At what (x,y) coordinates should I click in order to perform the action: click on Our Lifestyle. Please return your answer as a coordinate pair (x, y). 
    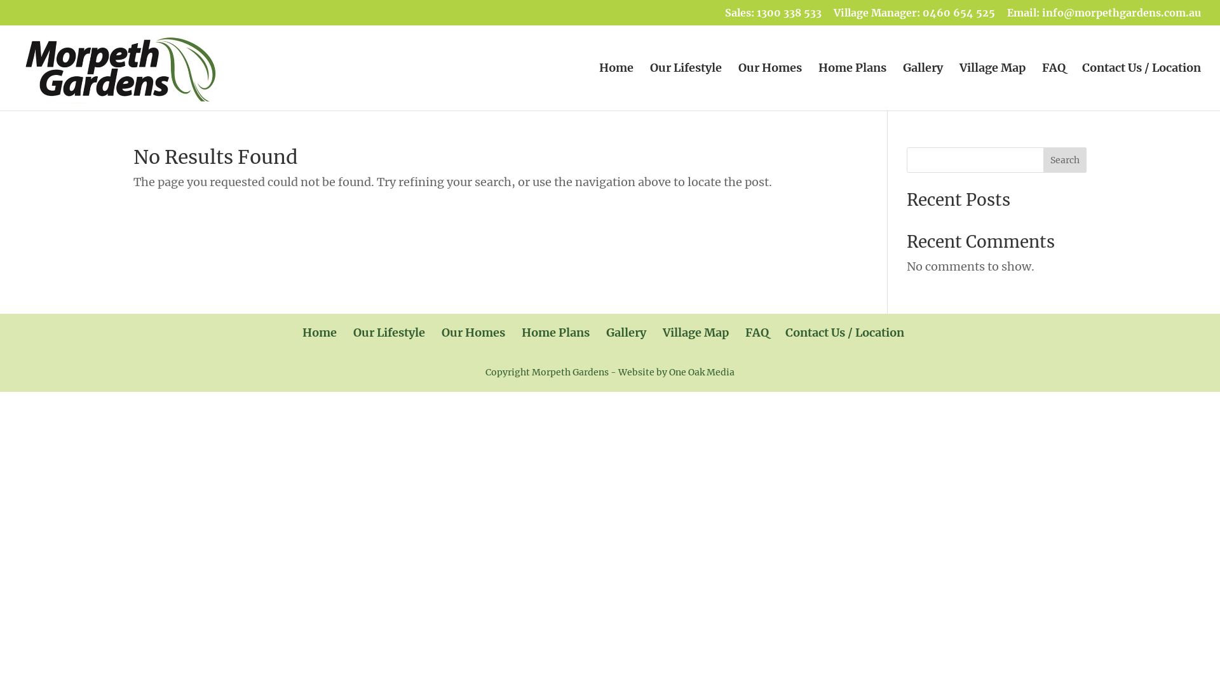
    Looking at the image, I should click on (686, 87).